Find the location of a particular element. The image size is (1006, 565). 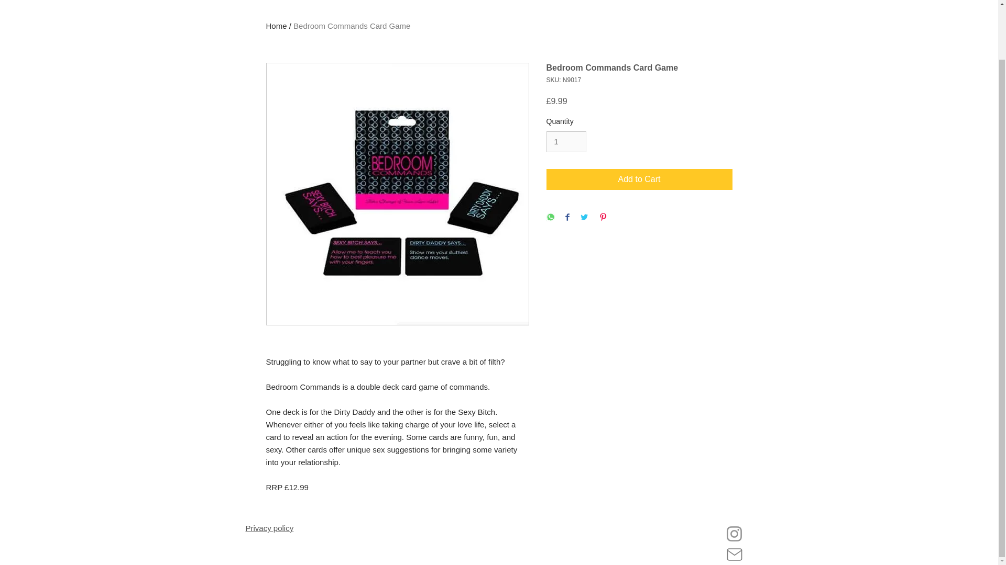

Privacy policy is located at coordinates (269, 528).